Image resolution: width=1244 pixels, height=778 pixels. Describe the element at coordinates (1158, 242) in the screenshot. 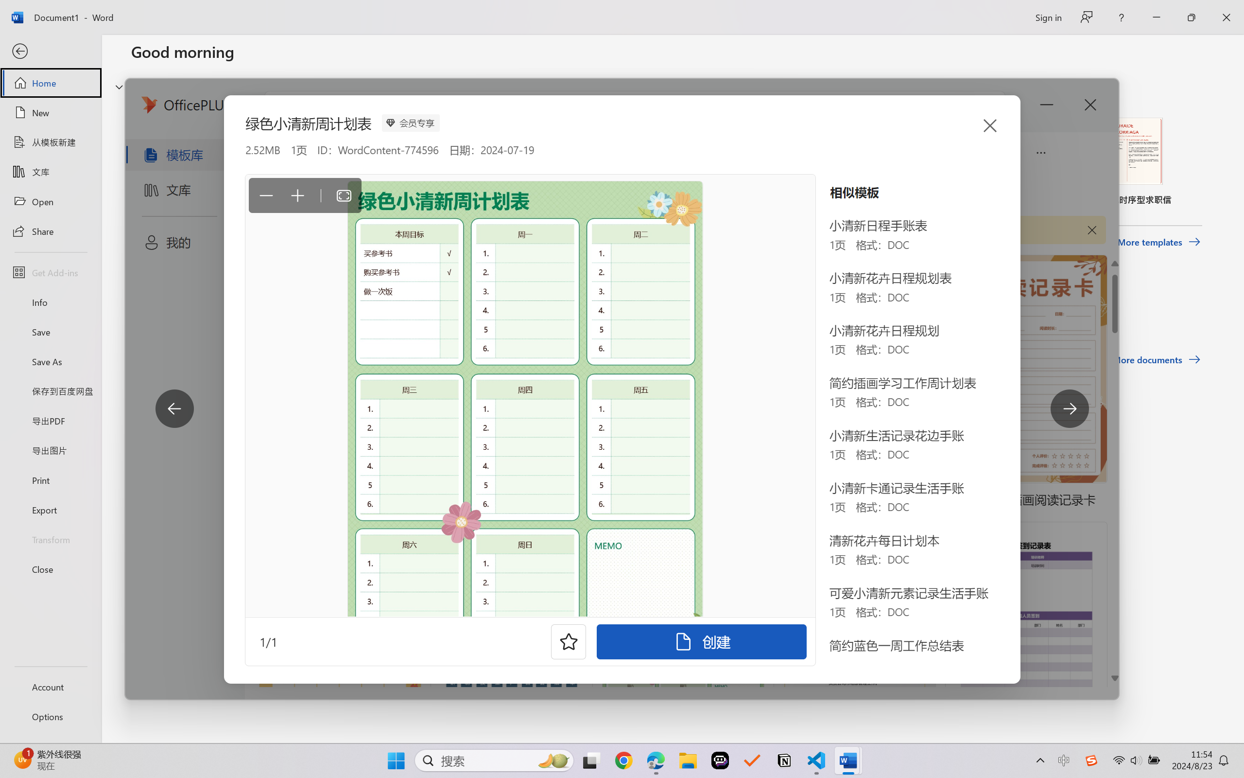

I see `More templates` at that location.